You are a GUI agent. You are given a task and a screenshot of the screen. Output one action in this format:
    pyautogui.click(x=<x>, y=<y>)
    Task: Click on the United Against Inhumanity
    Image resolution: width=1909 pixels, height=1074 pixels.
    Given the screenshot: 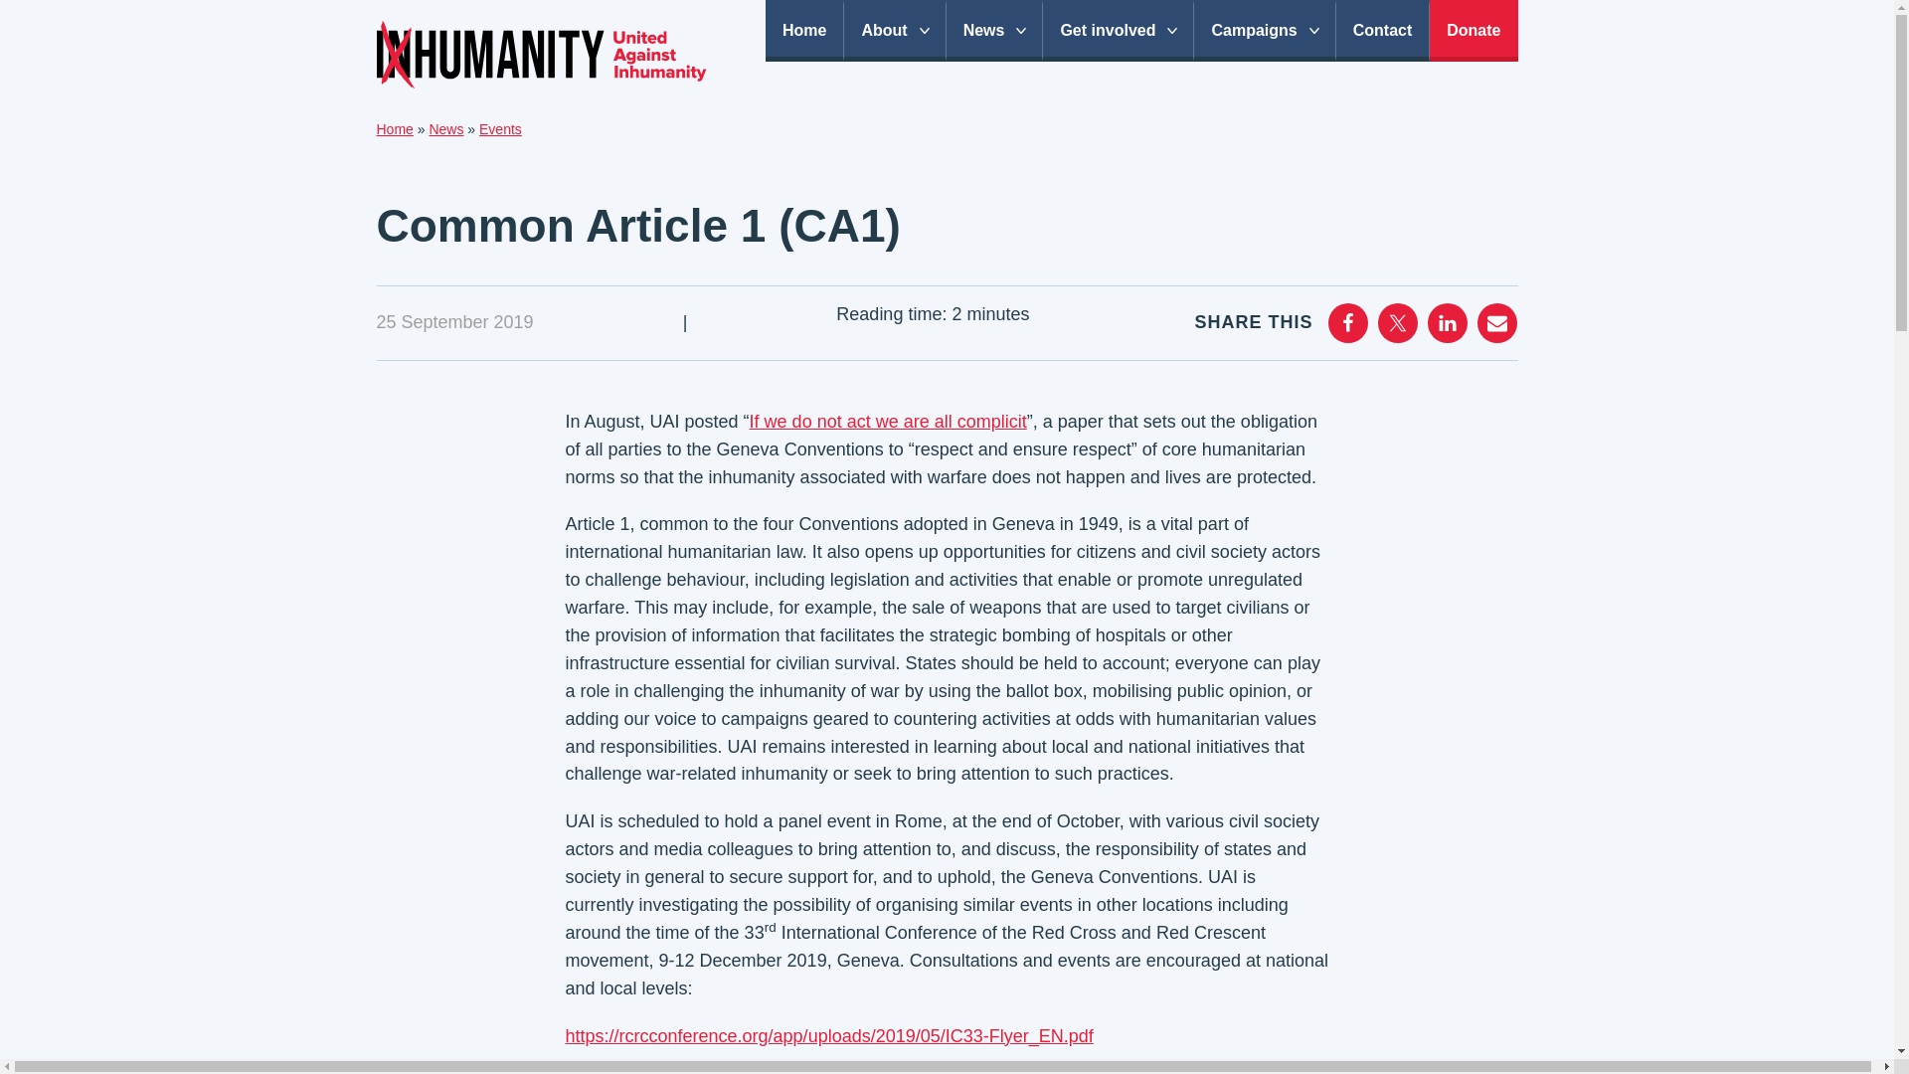 What is the action you would take?
    pyautogui.click(x=541, y=54)
    